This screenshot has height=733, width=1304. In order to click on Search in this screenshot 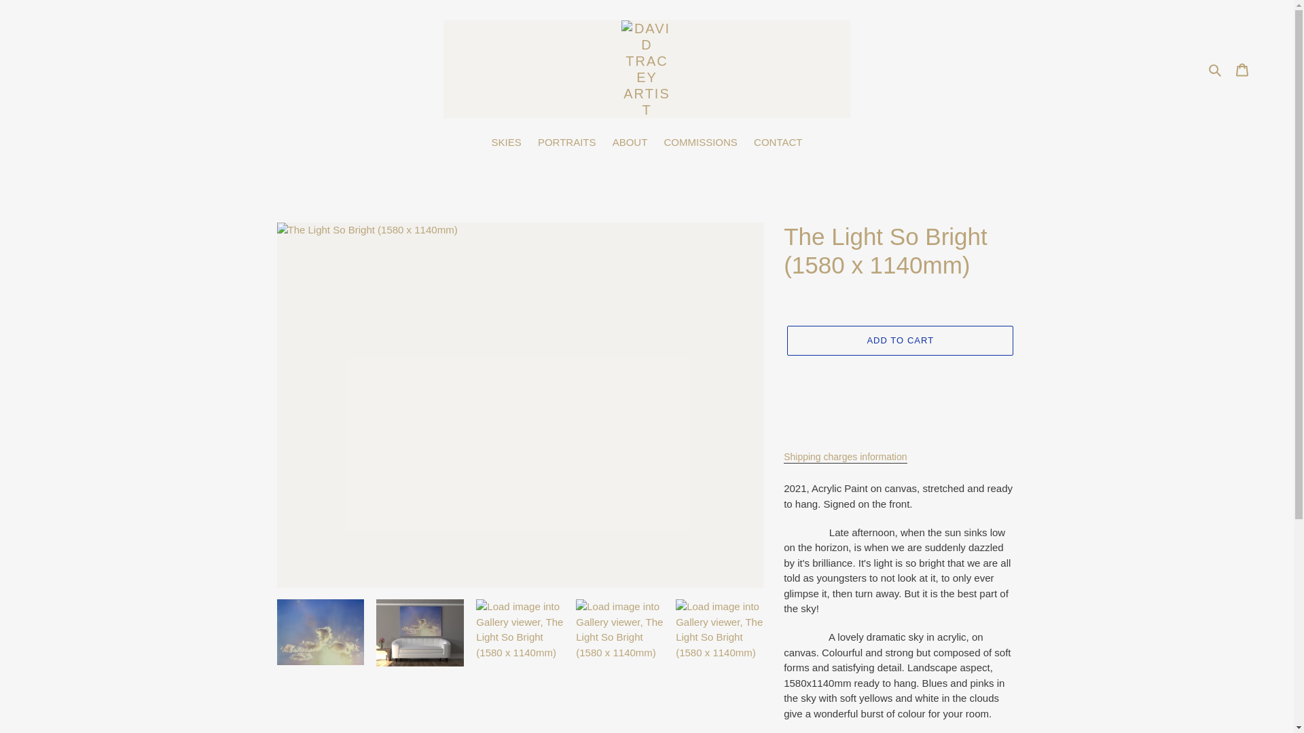, I will do `click(1216, 69)`.